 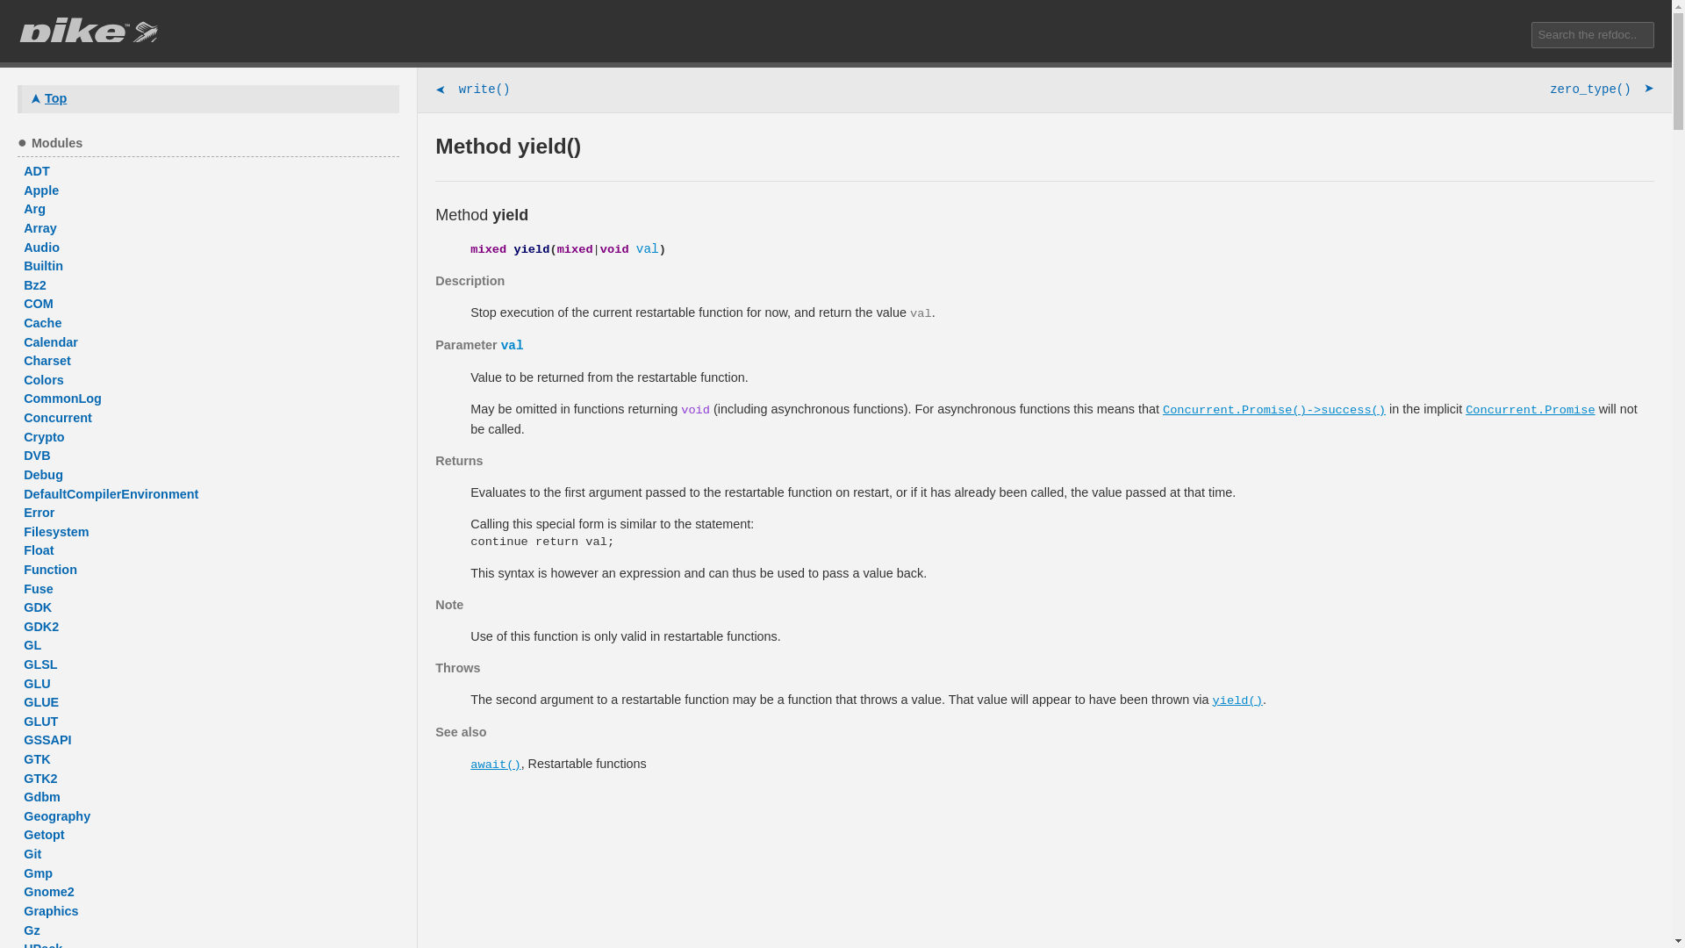 What do you see at coordinates (211, 418) in the screenshot?
I see `Concurrent` at bounding box center [211, 418].